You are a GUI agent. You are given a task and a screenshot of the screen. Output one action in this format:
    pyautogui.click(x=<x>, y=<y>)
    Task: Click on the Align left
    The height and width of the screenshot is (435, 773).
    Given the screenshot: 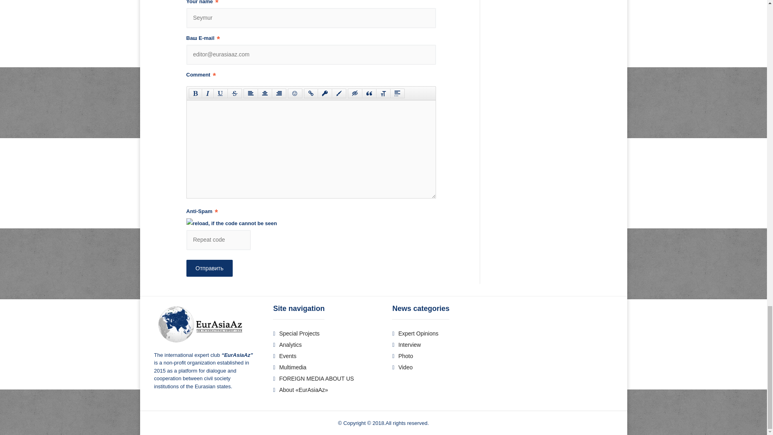 What is the action you would take?
    pyautogui.click(x=250, y=93)
    